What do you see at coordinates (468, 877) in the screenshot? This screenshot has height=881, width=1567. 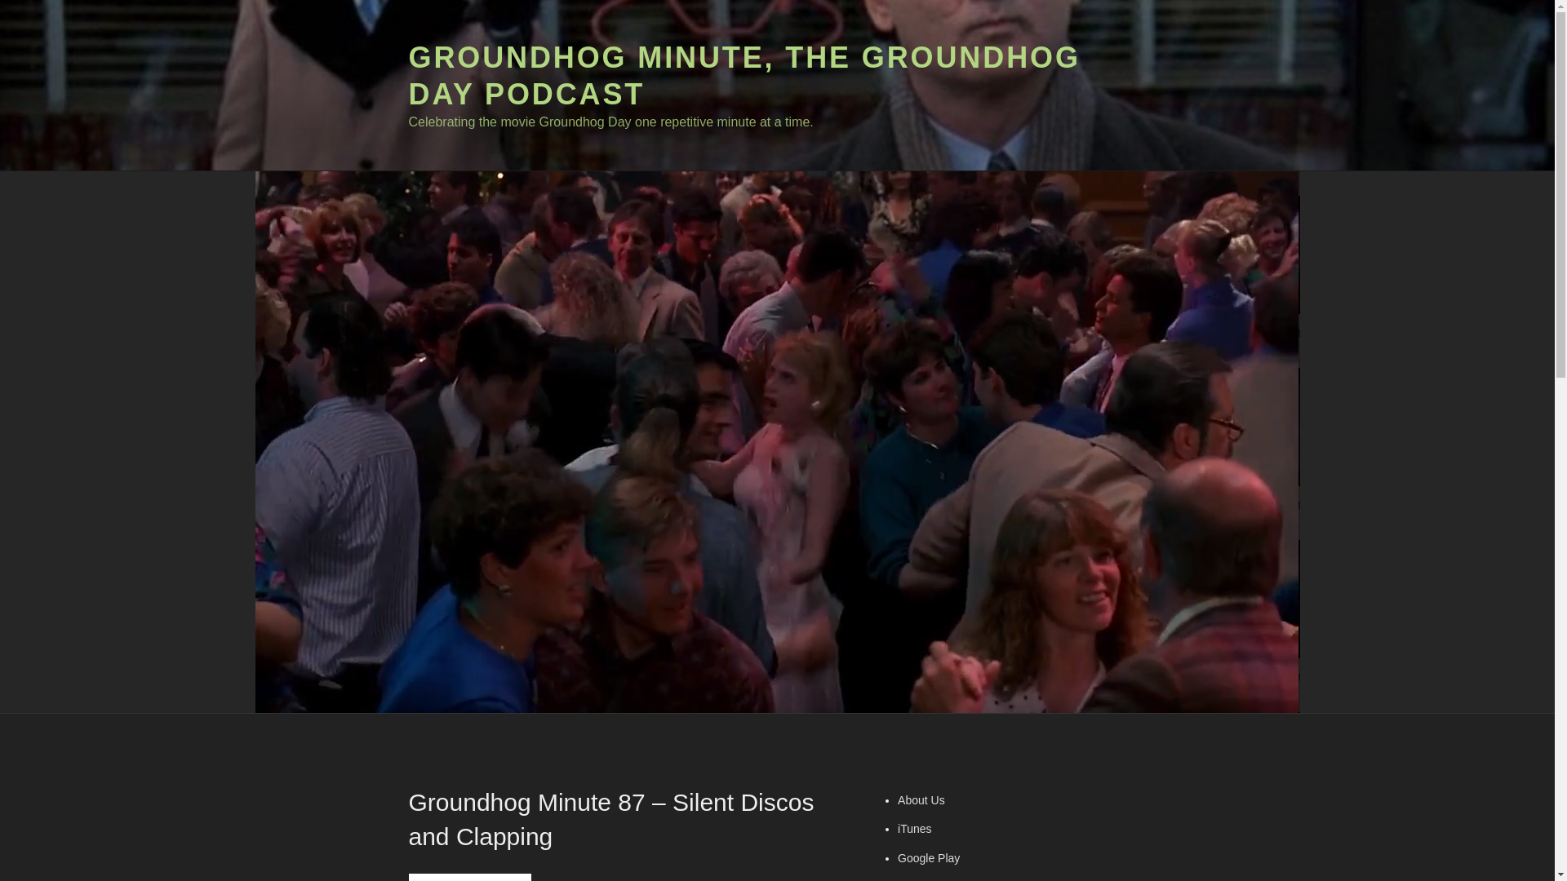 I see `Groundhog Minute, the Groundhog Day podcast` at bounding box center [468, 877].